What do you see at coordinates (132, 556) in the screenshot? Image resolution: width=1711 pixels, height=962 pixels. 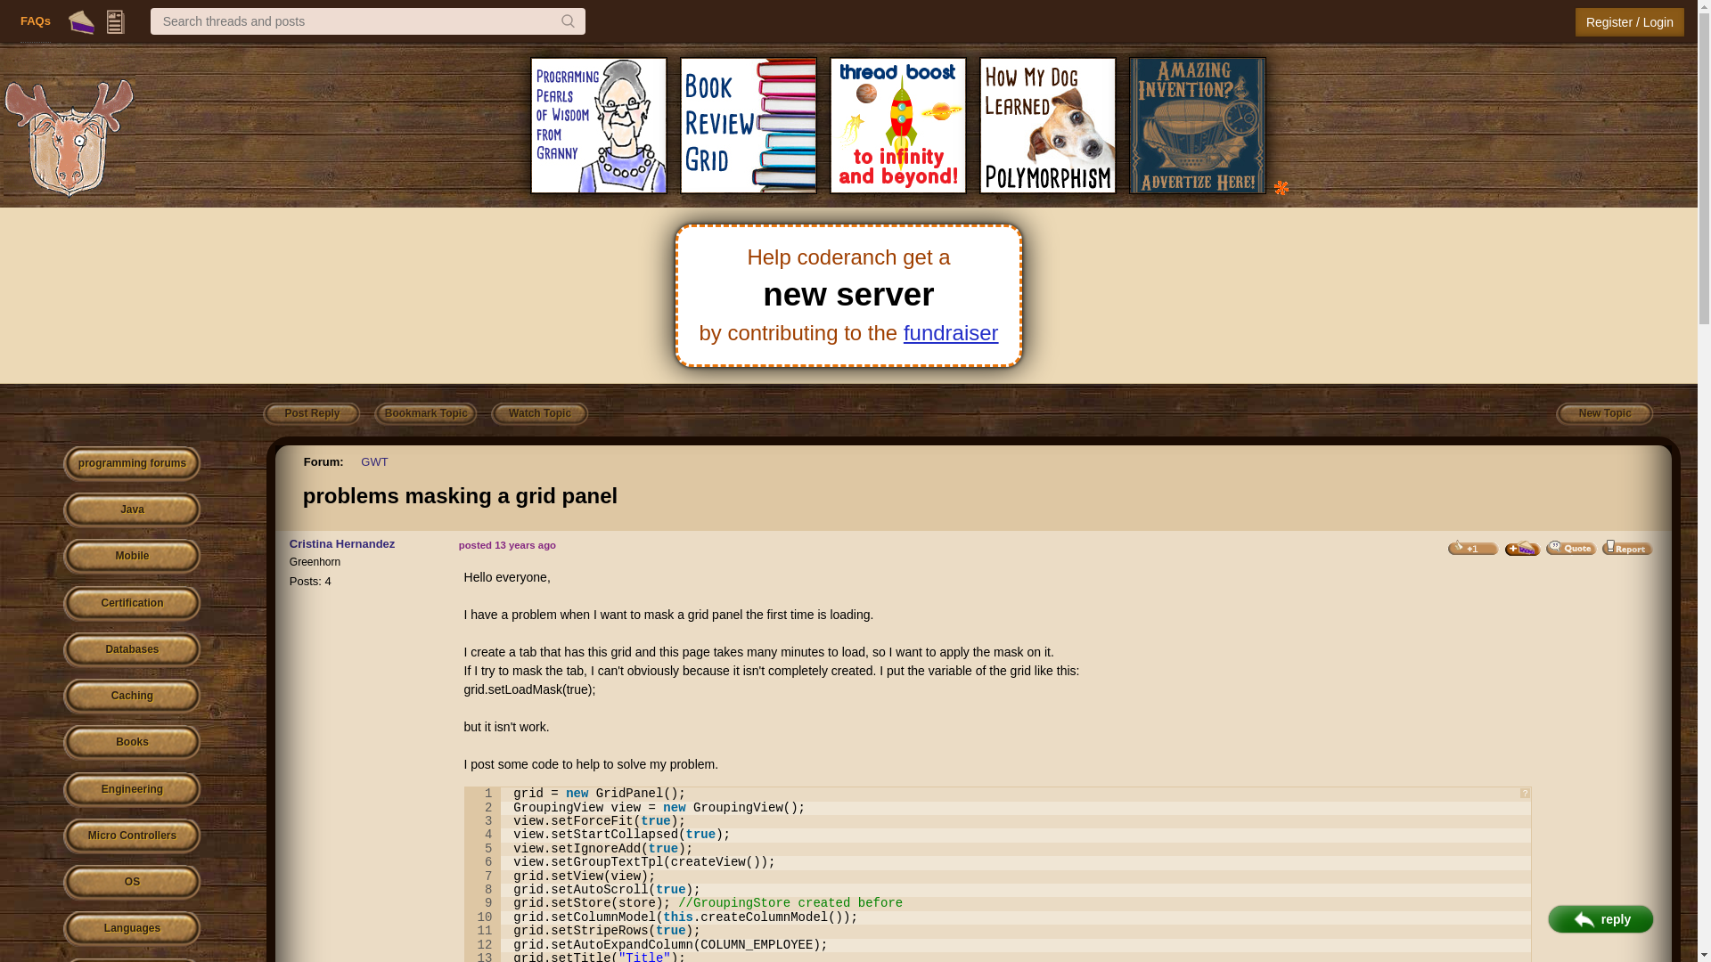 I see `Mobile` at bounding box center [132, 556].